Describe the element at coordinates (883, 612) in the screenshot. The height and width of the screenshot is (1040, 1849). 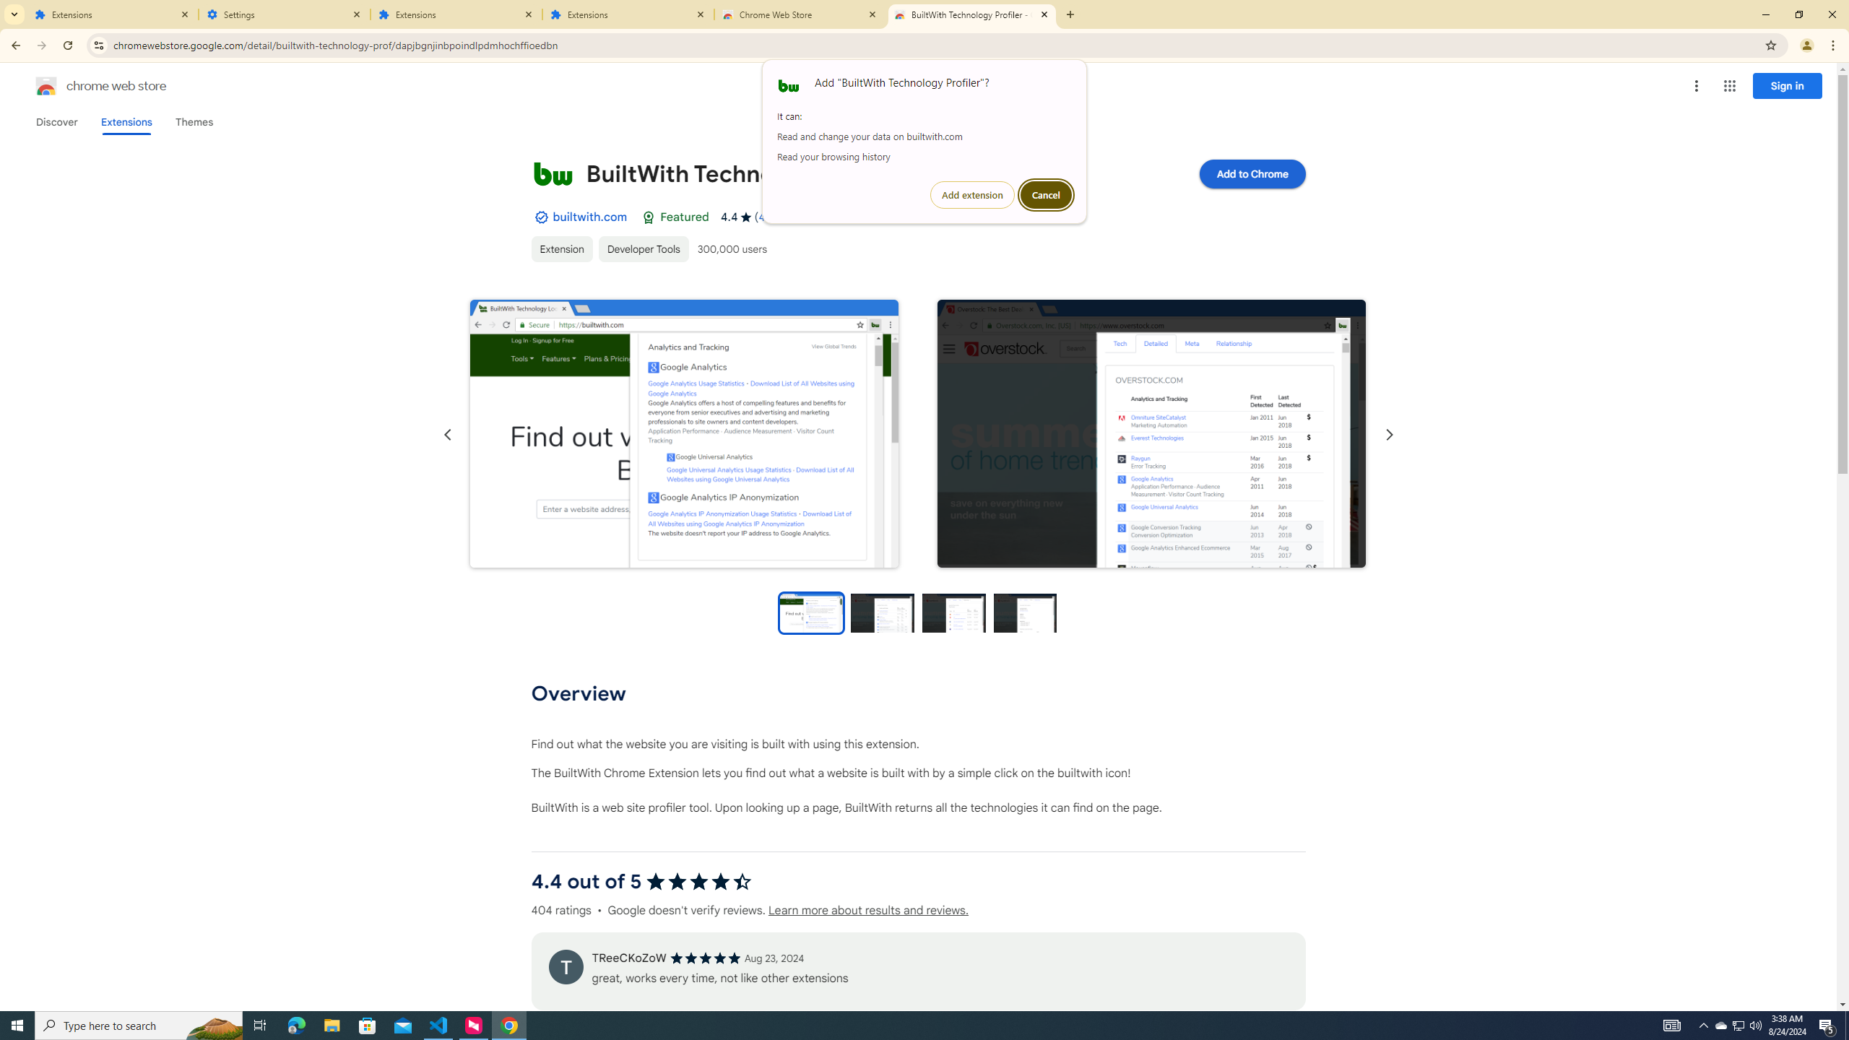
I see `Preview slide 2` at that location.